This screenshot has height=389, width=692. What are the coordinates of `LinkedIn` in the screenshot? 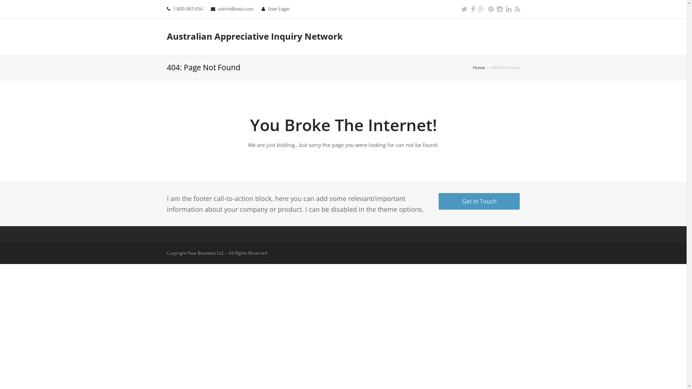 It's located at (509, 9).